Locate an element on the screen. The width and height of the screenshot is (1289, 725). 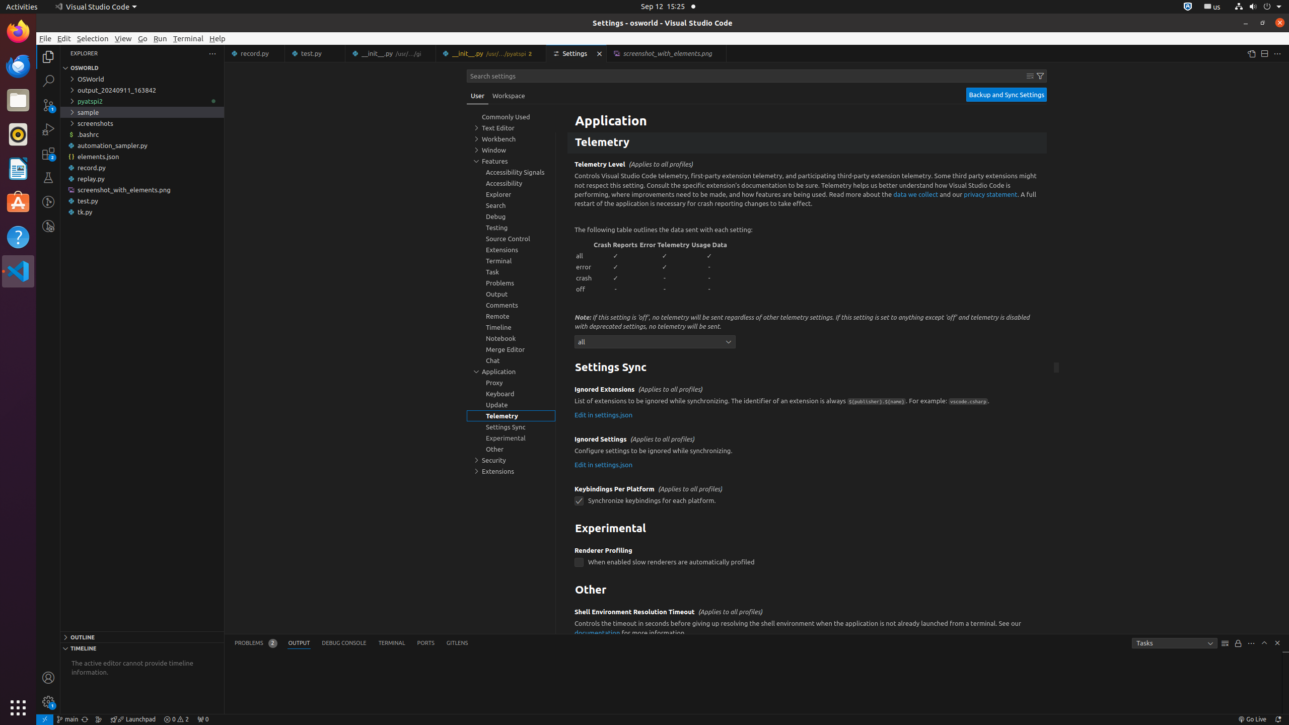
Outline Section is located at coordinates (142, 637).